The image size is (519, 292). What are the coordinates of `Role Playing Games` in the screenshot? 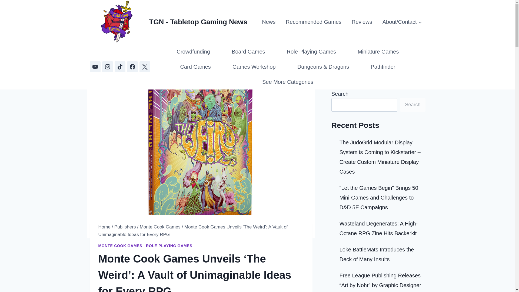 It's located at (311, 52).